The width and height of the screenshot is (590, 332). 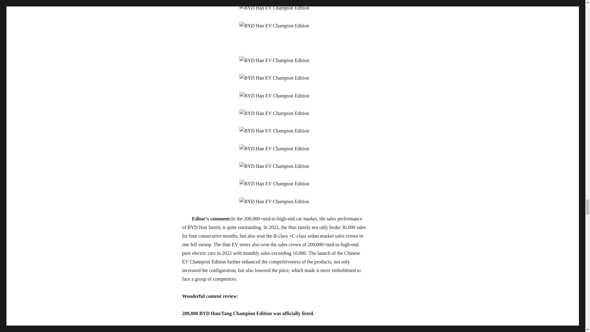 What do you see at coordinates (274, 26) in the screenshot?
I see `BYD Han EV Champion Edition` at bounding box center [274, 26].